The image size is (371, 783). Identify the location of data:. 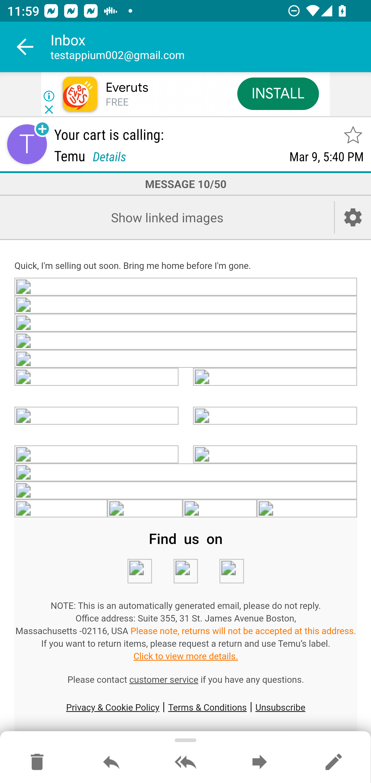
(186, 571).